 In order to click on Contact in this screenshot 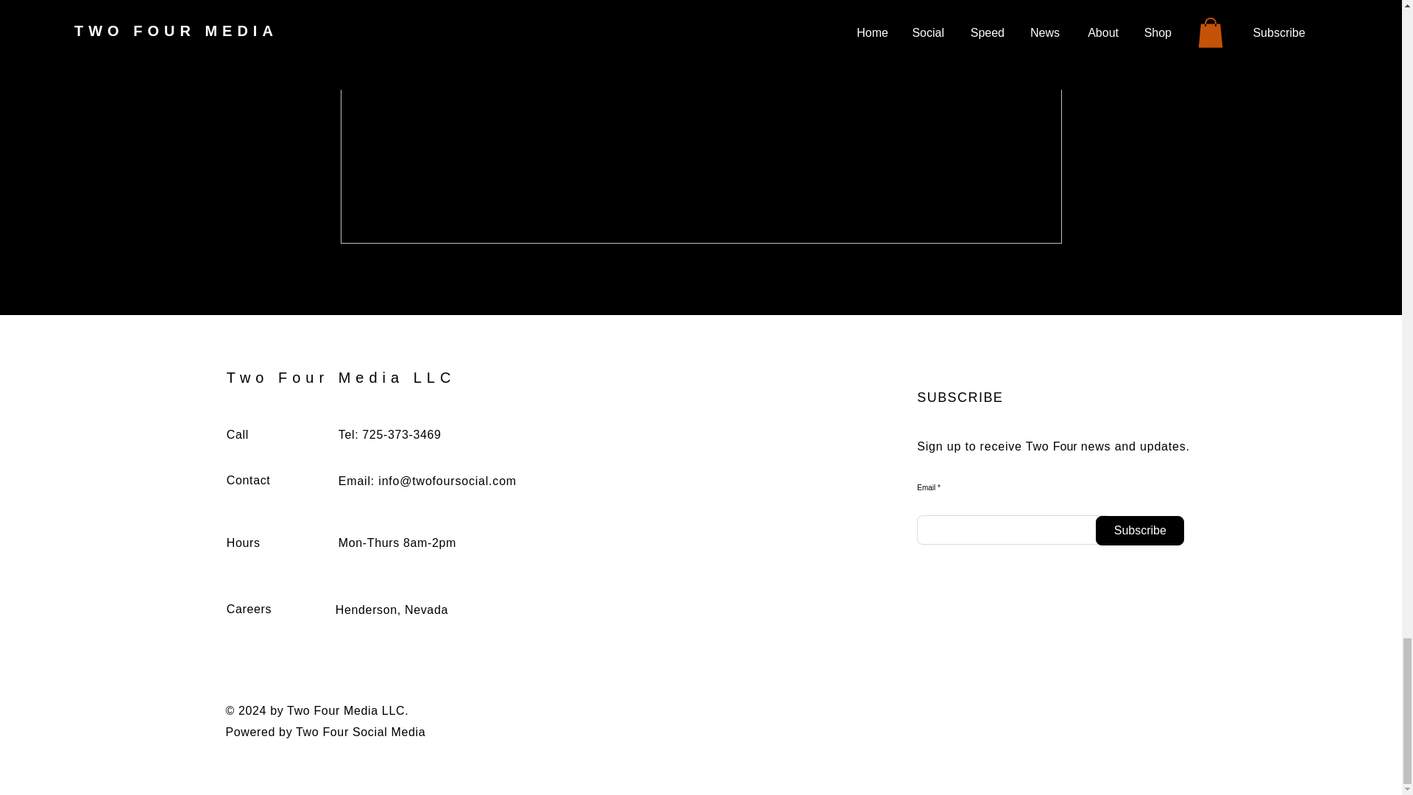, I will do `click(249, 480)`.